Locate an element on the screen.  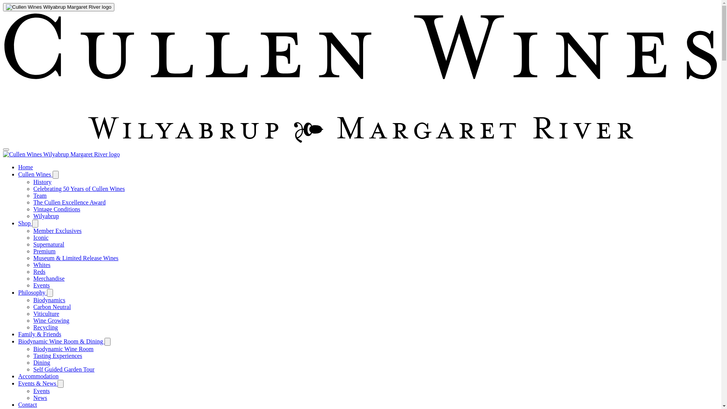
Family & Friends is located at coordinates (40, 334).